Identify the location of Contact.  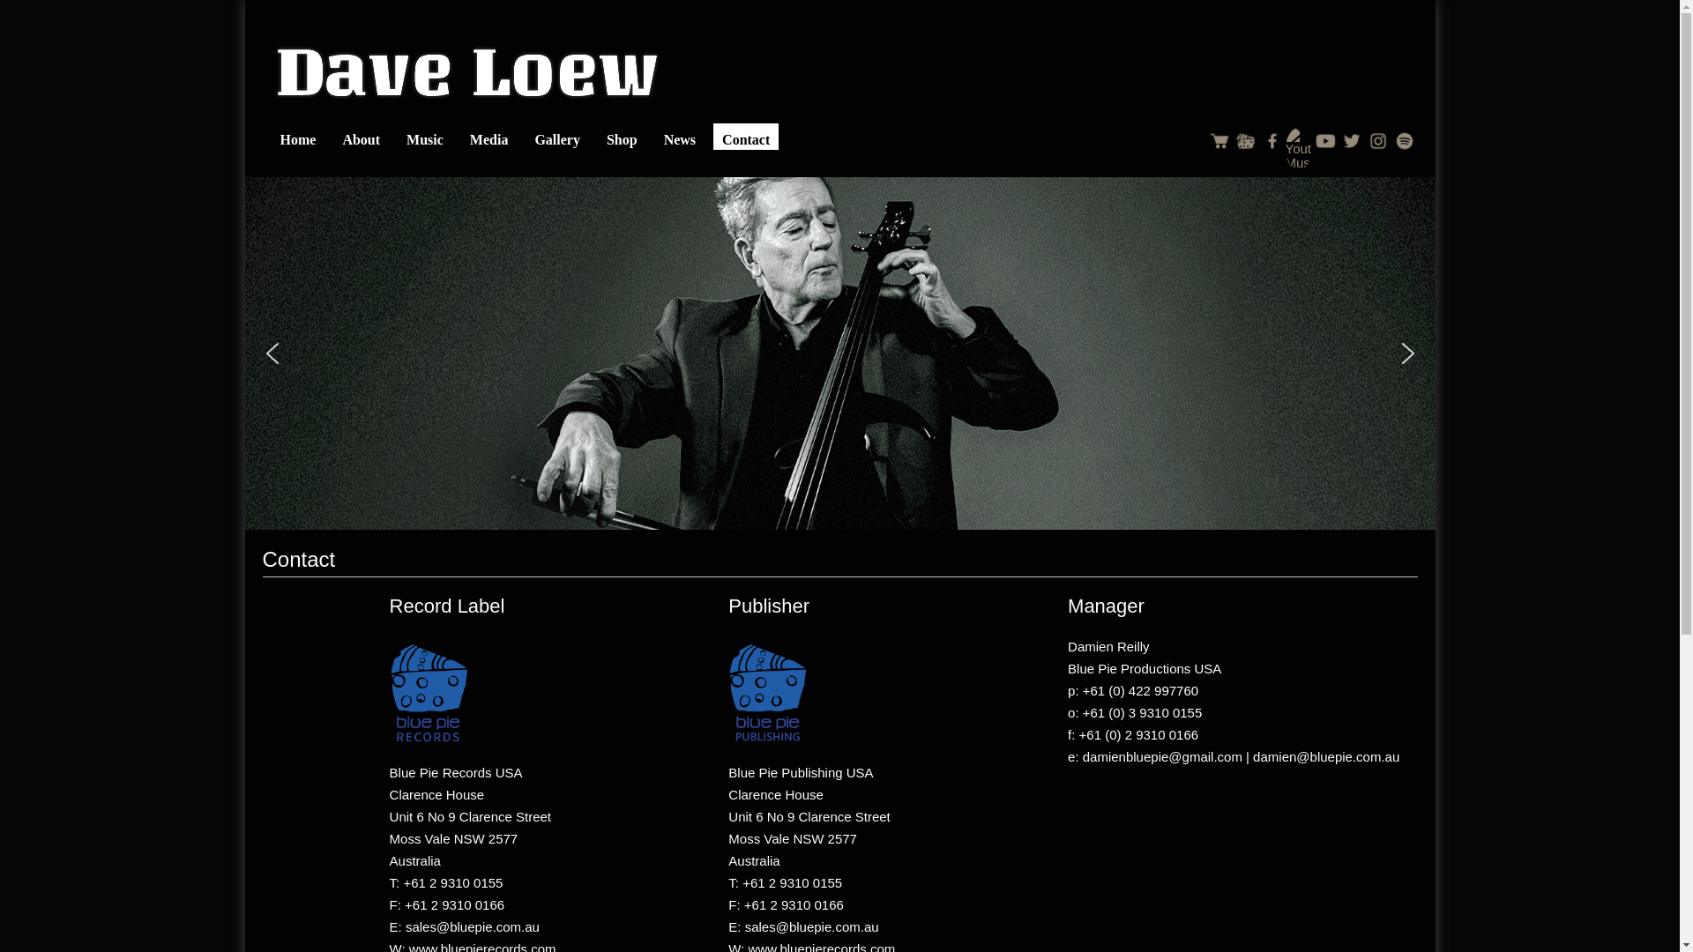
(746, 137).